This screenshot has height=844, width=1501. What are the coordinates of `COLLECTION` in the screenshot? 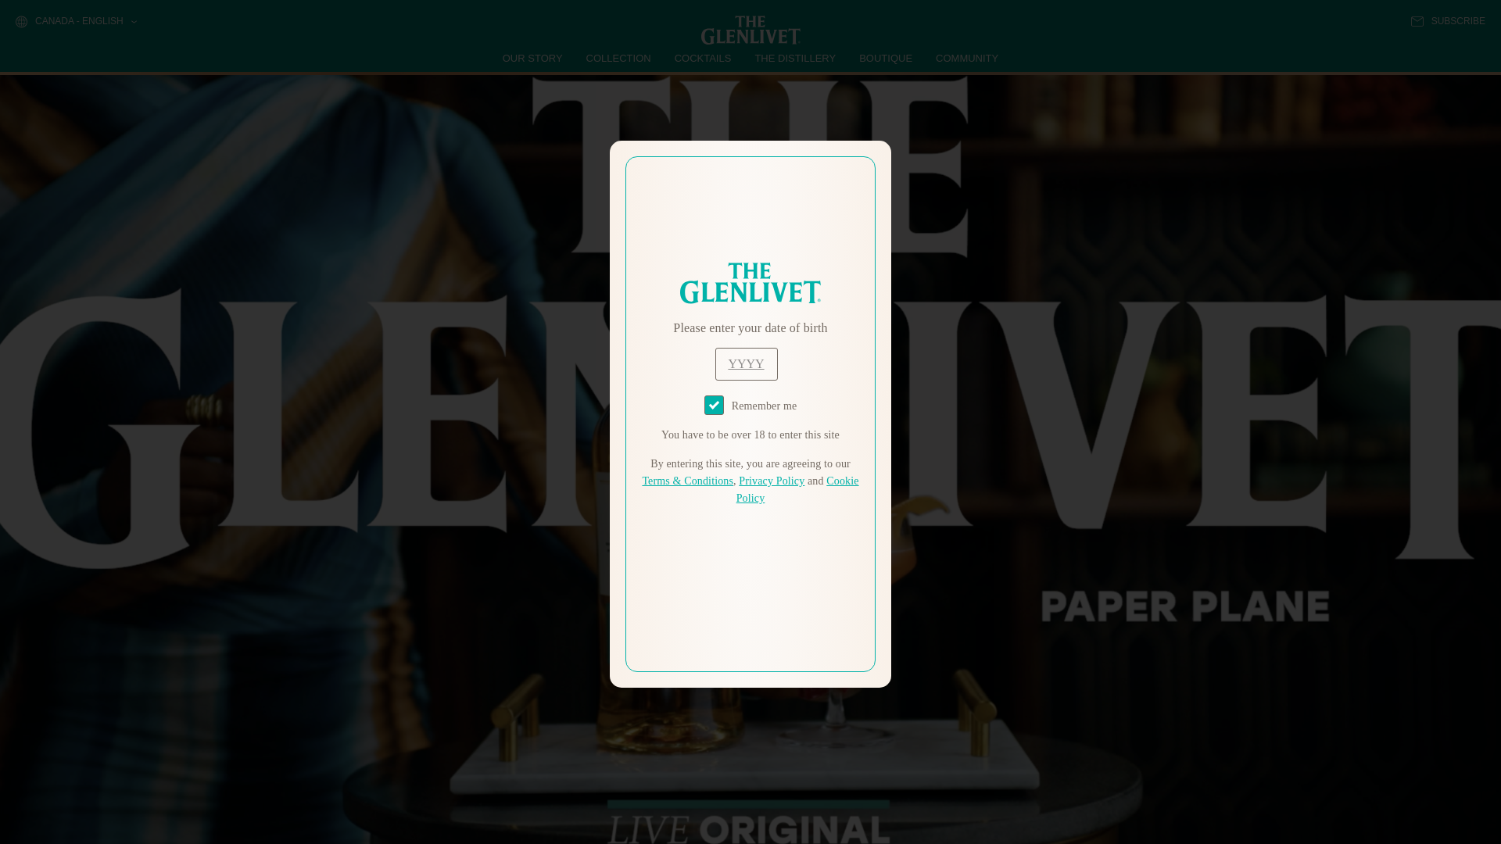 It's located at (619, 58).